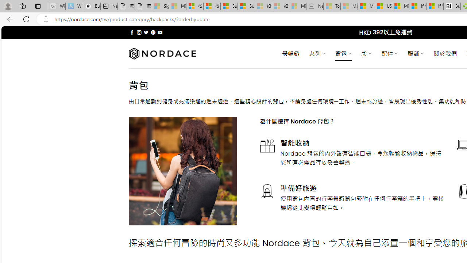  I want to click on Follow on Twitter, so click(146, 32).